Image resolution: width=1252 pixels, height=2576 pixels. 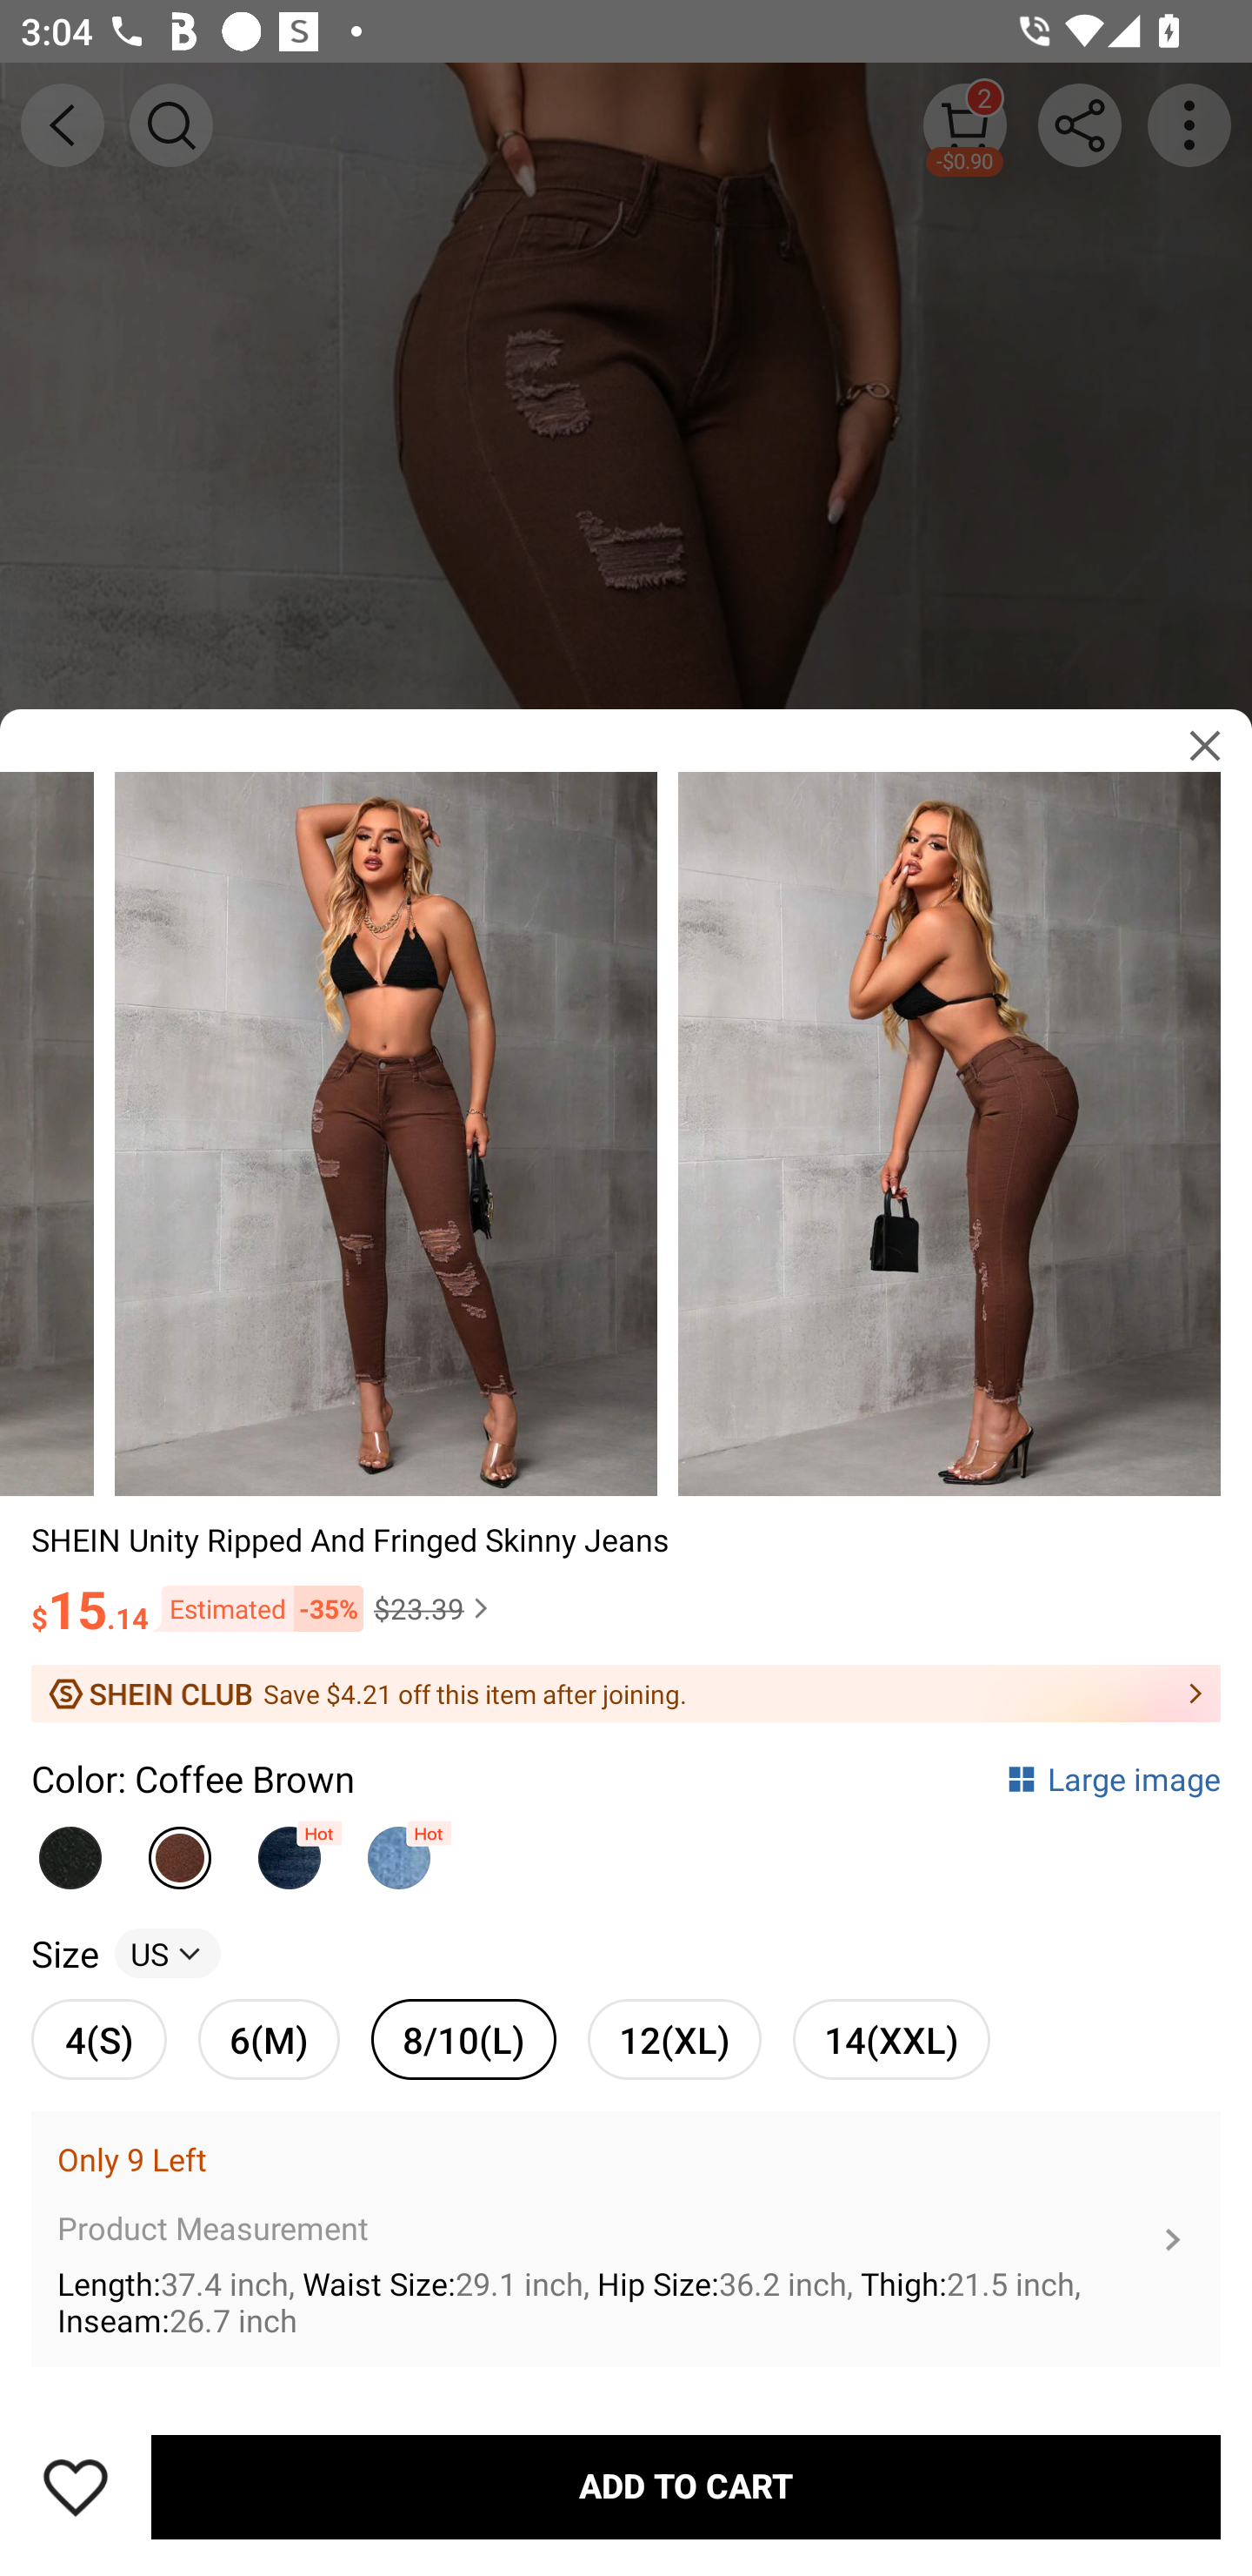 I want to click on Large image, so click(x=1113, y=1779).